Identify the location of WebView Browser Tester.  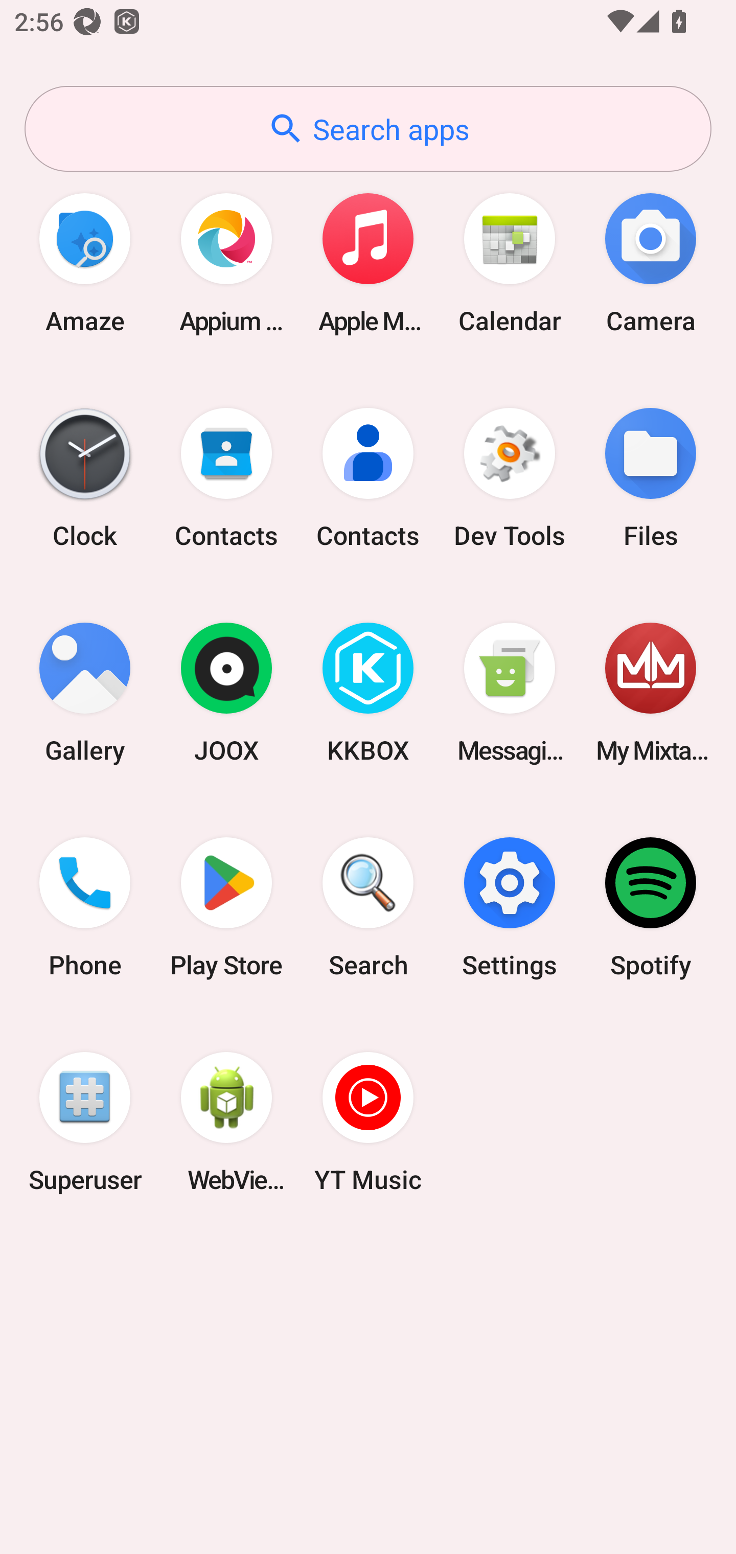
(226, 1122).